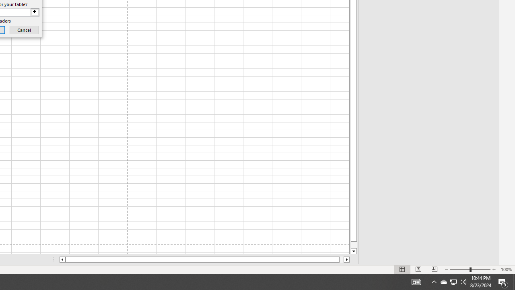 The width and height of the screenshot is (515, 290). Describe the element at coordinates (62, 259) in the screenshot. I see `Column left` at that location.